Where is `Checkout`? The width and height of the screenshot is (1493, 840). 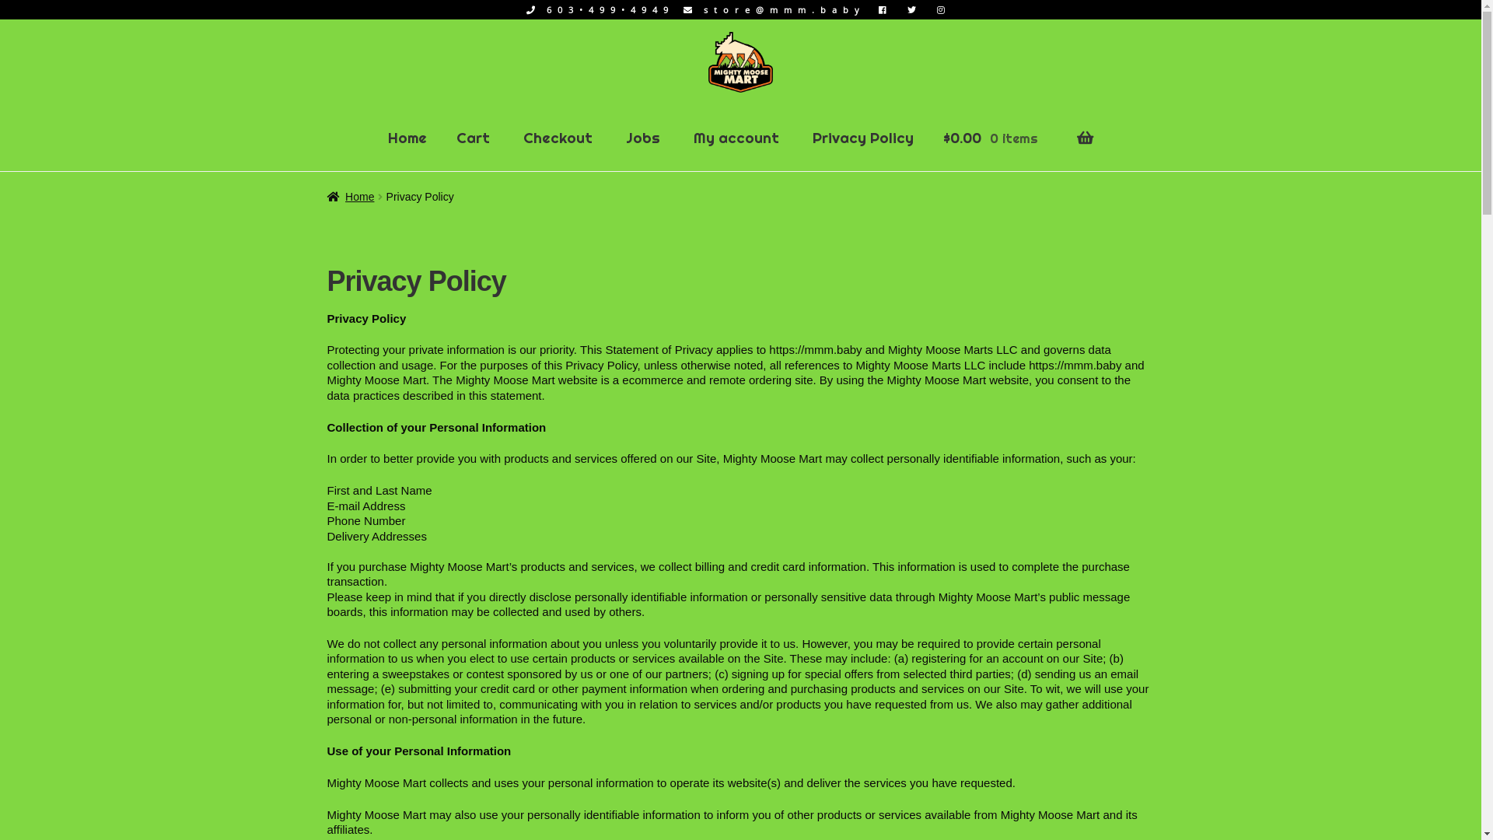 Checkout is located at coordinates (558, 138).